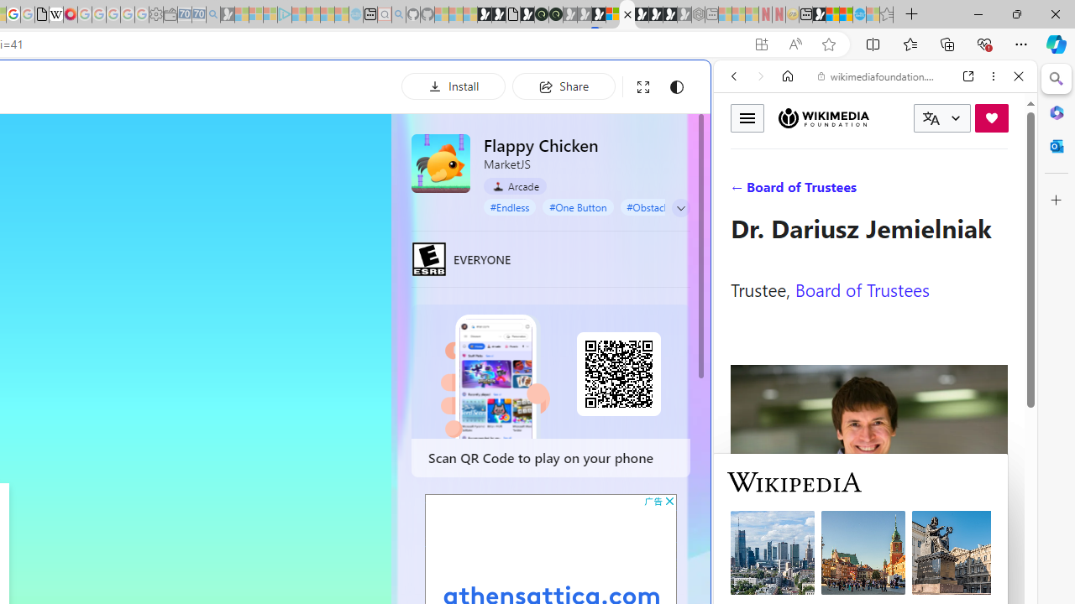  Describe the element at coordinates (227, 15) in the screenshot. I see `Microsoft Start Gaming - Sleeping` at that location.